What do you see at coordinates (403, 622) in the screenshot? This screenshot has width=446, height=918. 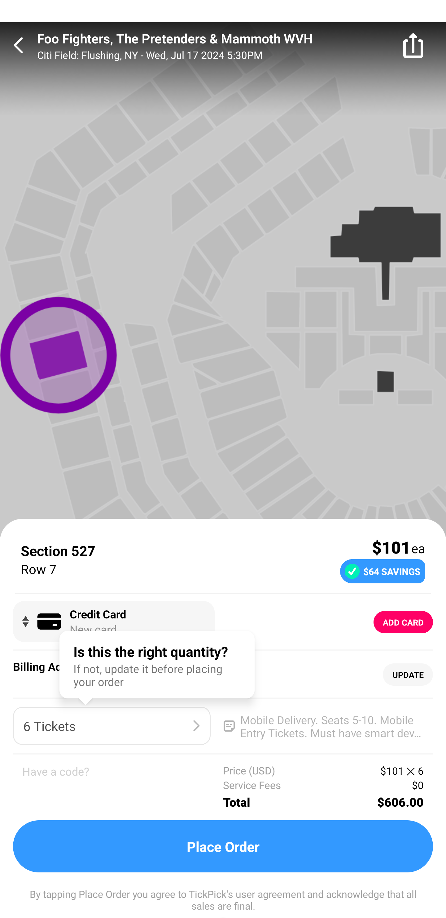 I see `ADD CARD` at bounding box center [403, 622].